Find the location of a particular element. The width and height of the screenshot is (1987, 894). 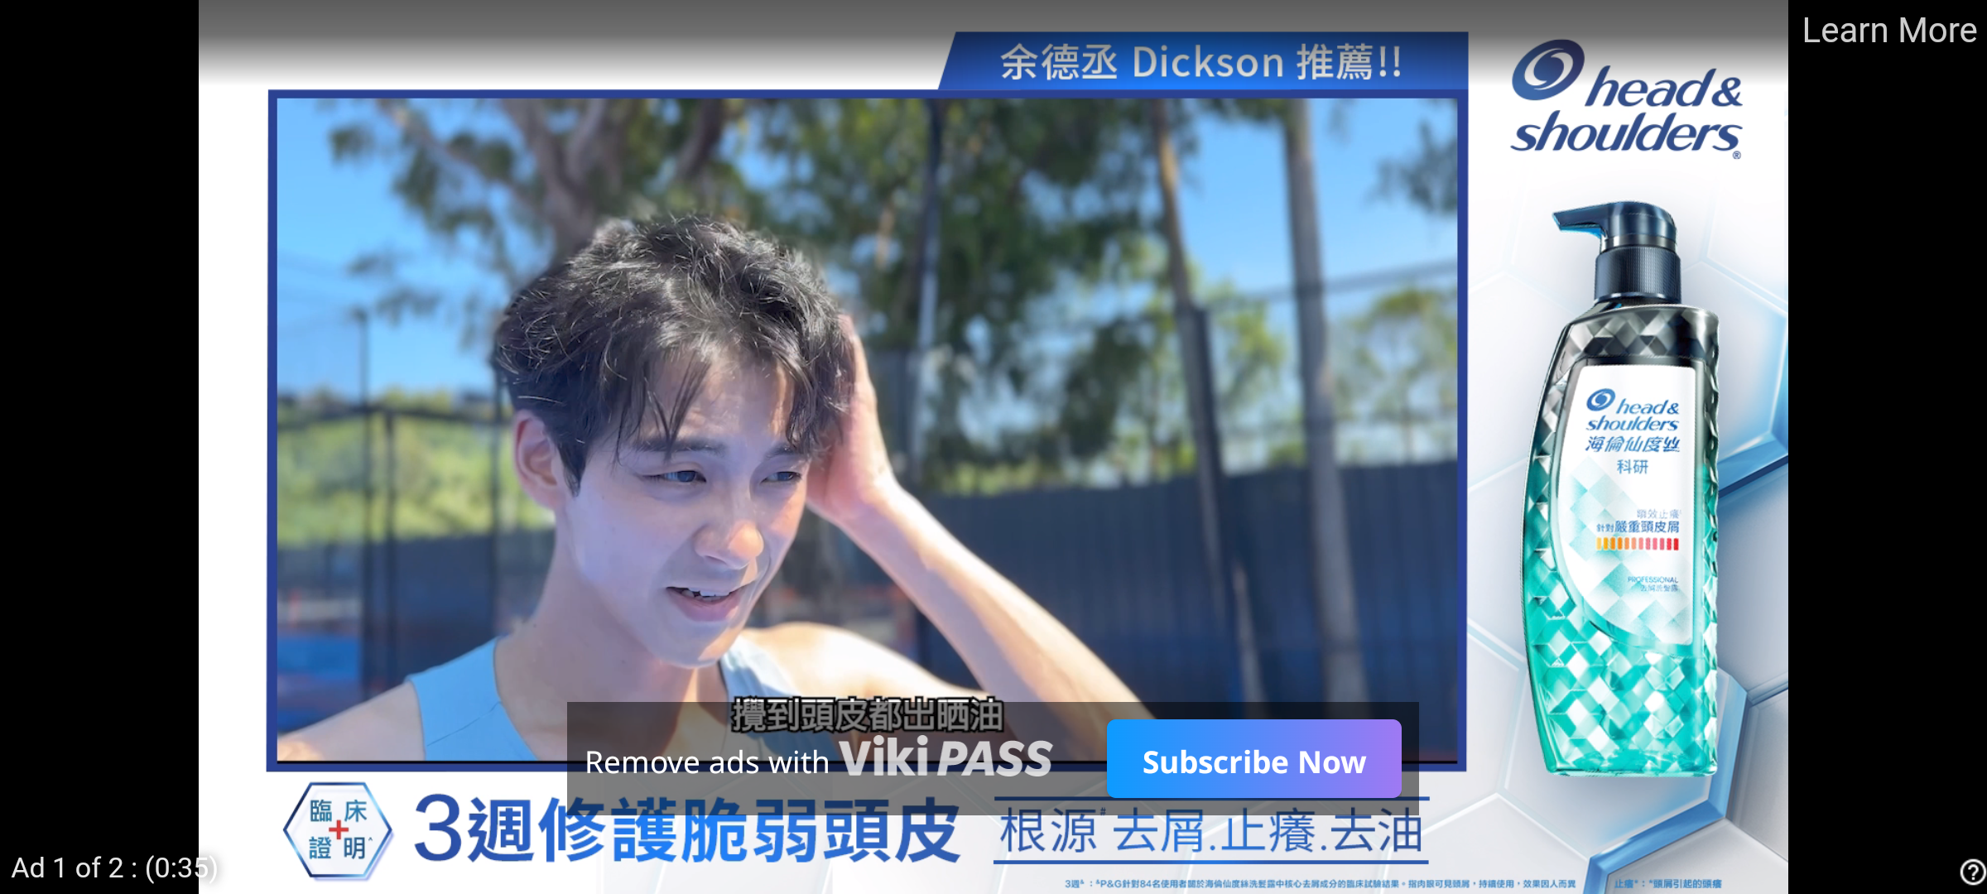

Subscribe Now is located at coordinates (1253, 758).